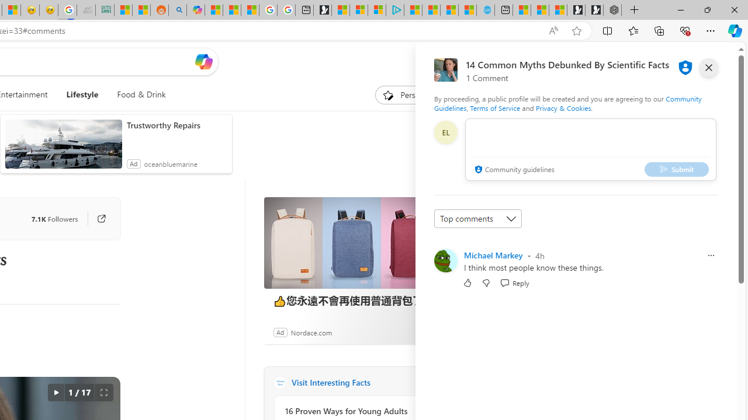 The height and width of the screenshot is (420, 748). Describe the element at coordinates (176, 125) in the screenshot. I see `Trustworthy Repairs` at that location.